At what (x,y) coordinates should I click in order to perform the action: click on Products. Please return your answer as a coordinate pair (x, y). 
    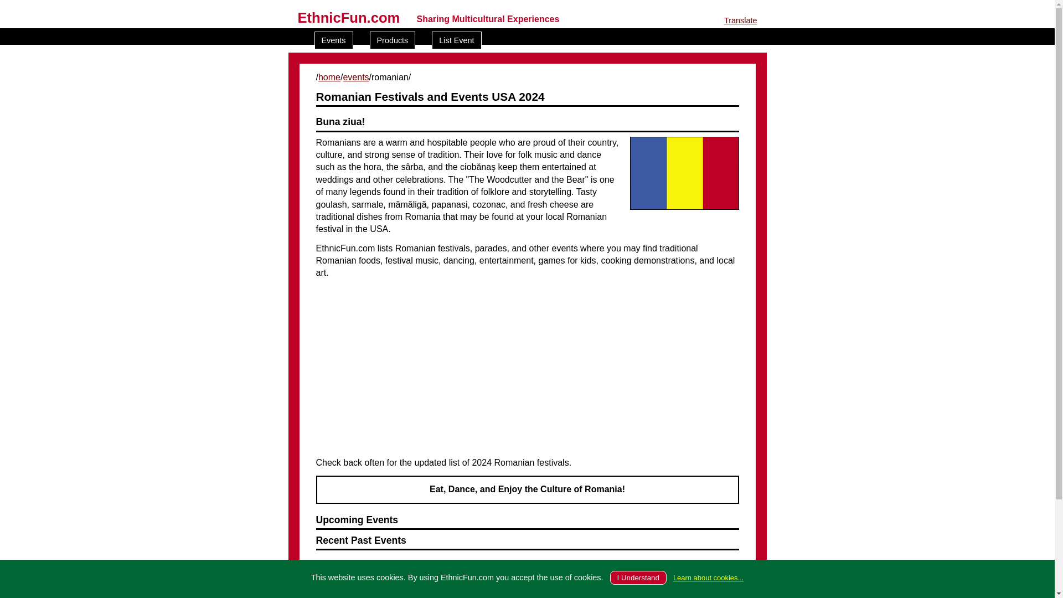
    Looking at the image, I should click on (393, 40).